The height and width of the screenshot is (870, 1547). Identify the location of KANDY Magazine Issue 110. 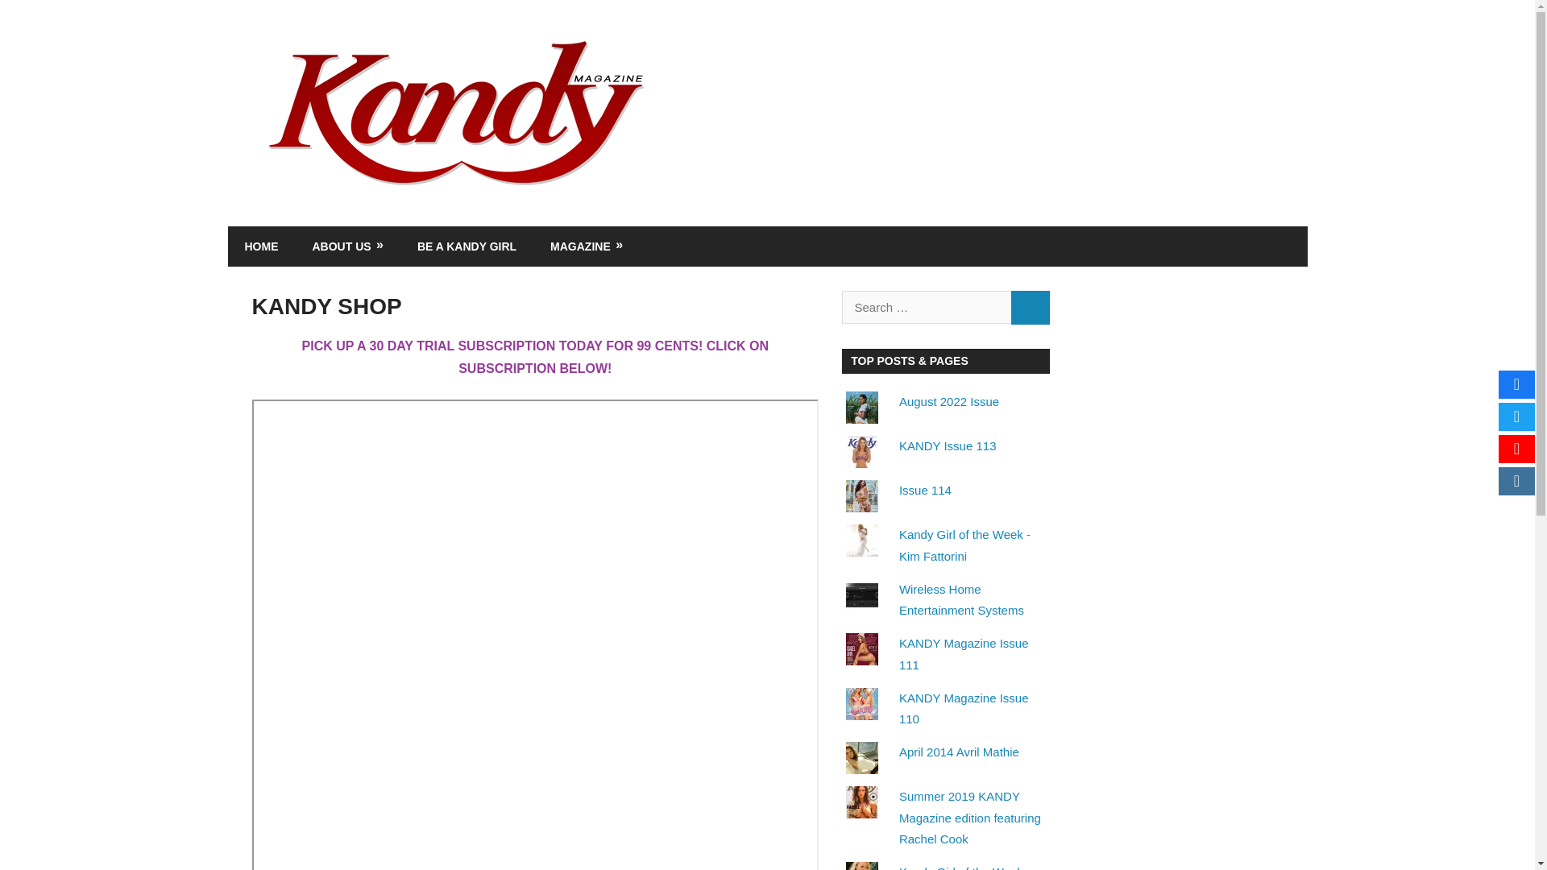
(964, 707).